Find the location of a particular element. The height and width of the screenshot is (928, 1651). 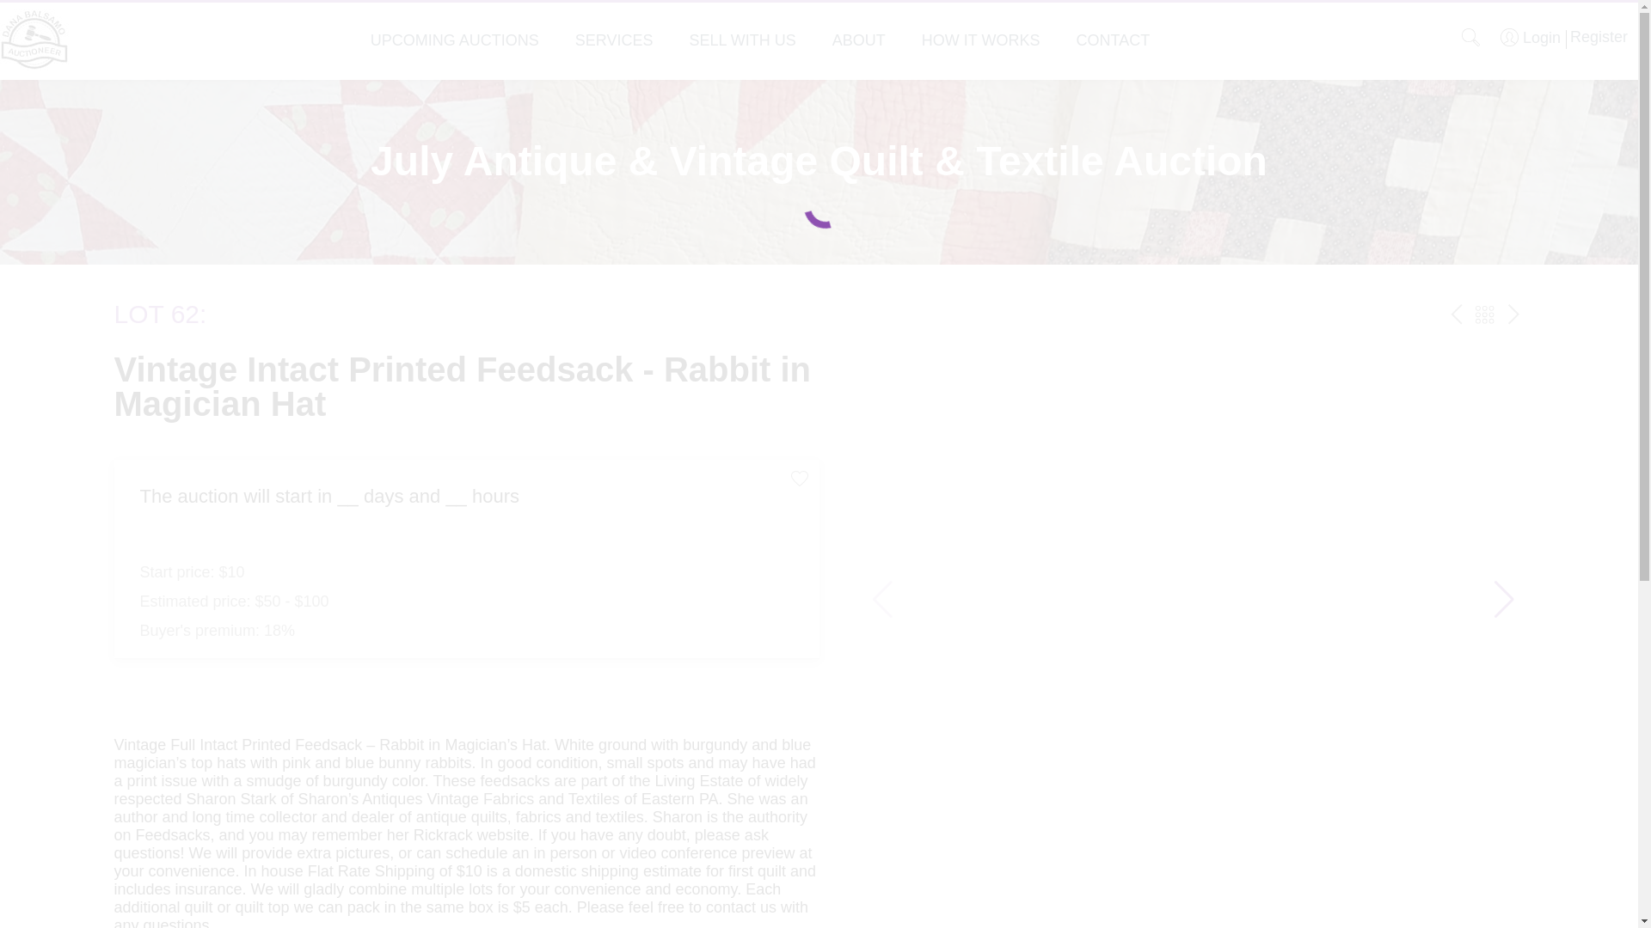

PREV is located at coordinates (1457, 314).